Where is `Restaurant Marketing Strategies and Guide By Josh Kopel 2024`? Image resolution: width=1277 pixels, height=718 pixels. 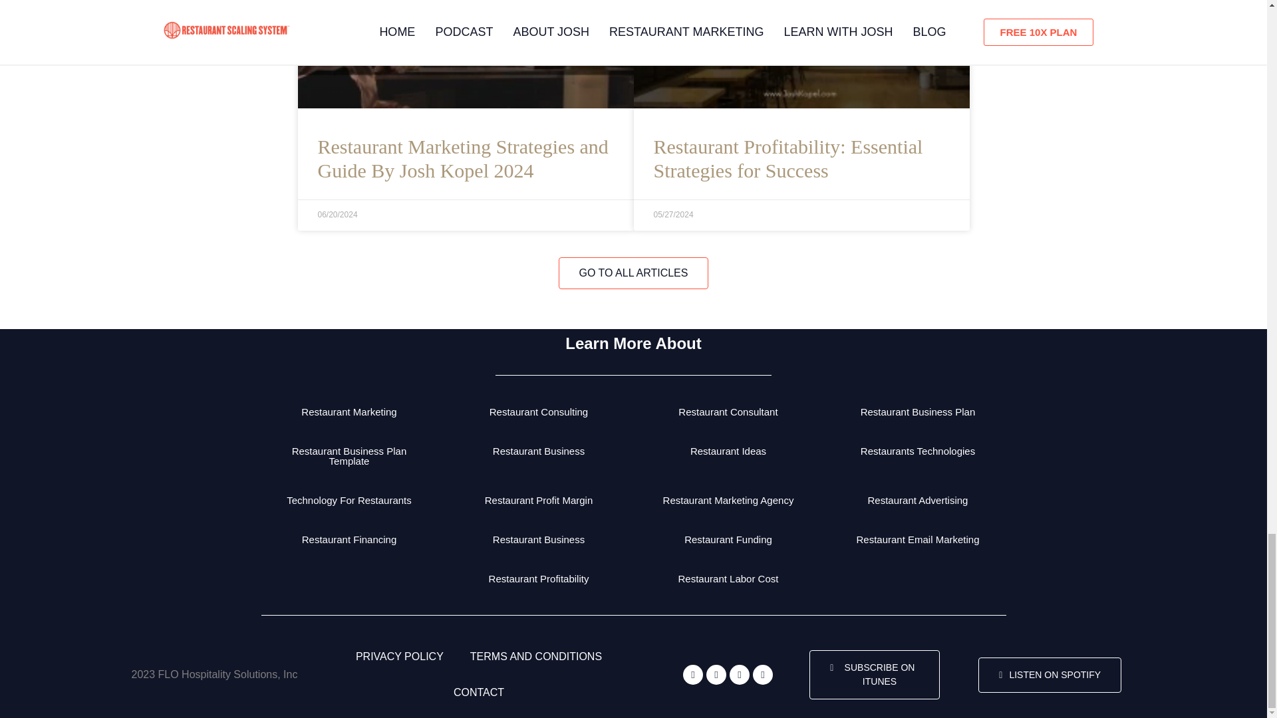
Restaurant Marketing Strategies and Guide By Josh Kopel 2024 is located at coordinates (463, 158).